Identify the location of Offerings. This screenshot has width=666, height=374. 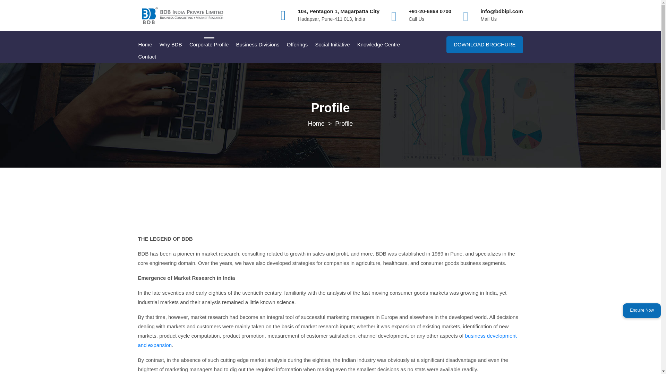
(297, 44).